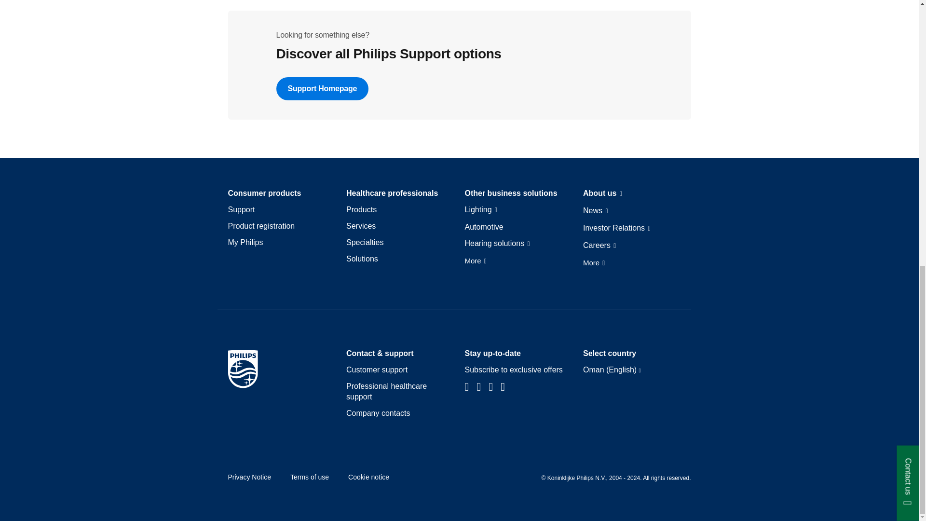 The width and height of the screenshot is (926, 521). I want to click on Healthcare professionals, so click(392, 193).